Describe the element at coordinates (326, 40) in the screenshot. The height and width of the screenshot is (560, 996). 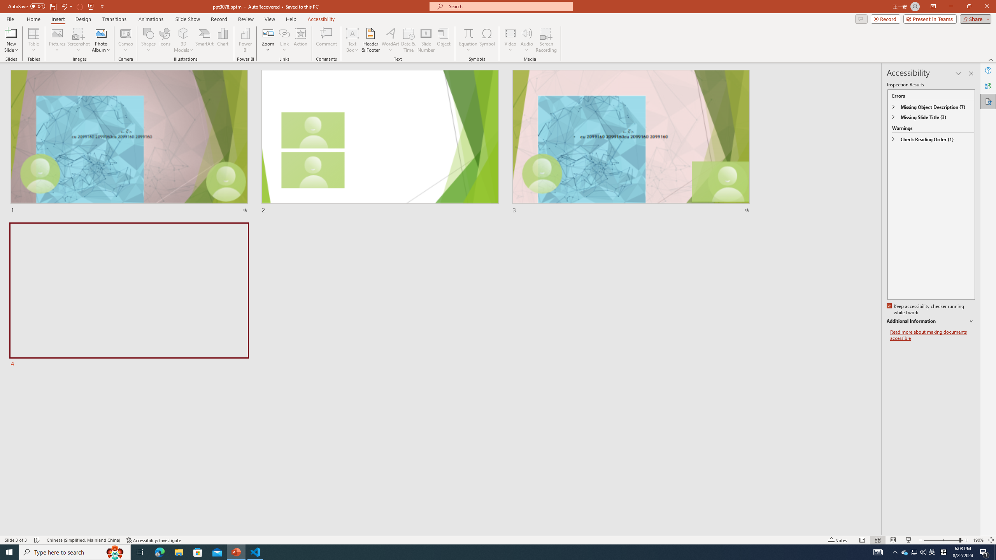
I see `Comment` at that location.